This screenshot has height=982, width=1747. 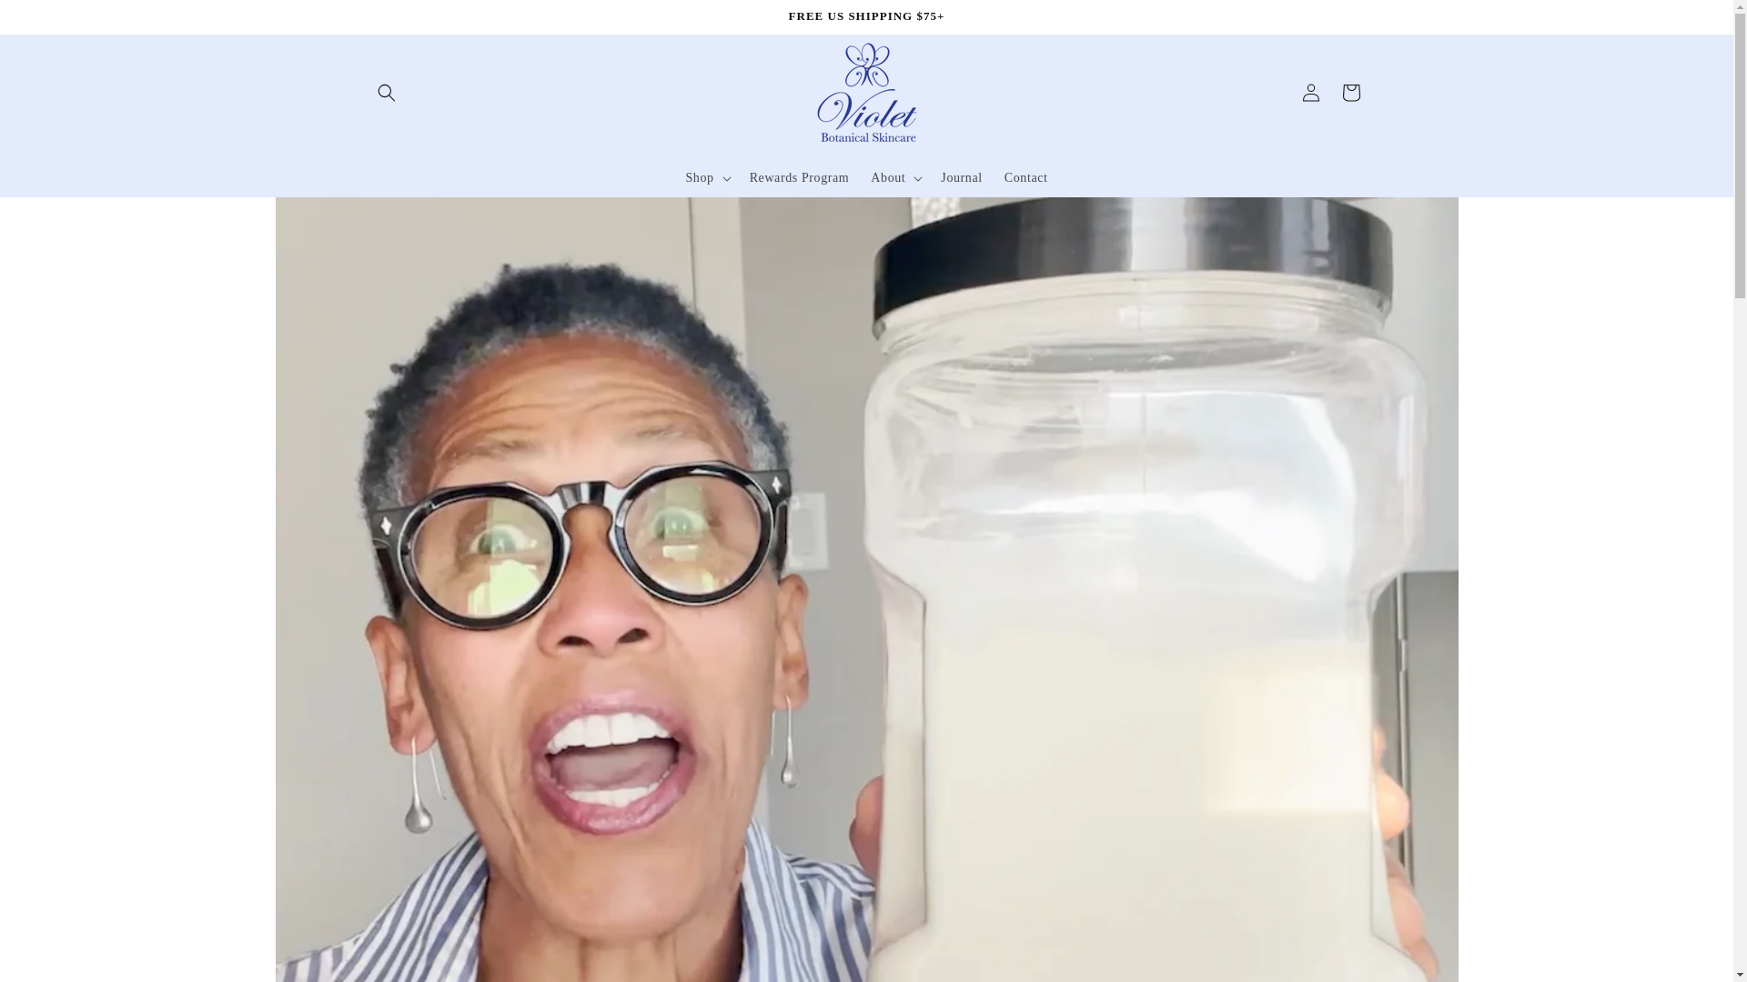 What do you see at coordinates (55, 21) in the screenshot?
I see `Skip to content` at bounding box center [55, 21].